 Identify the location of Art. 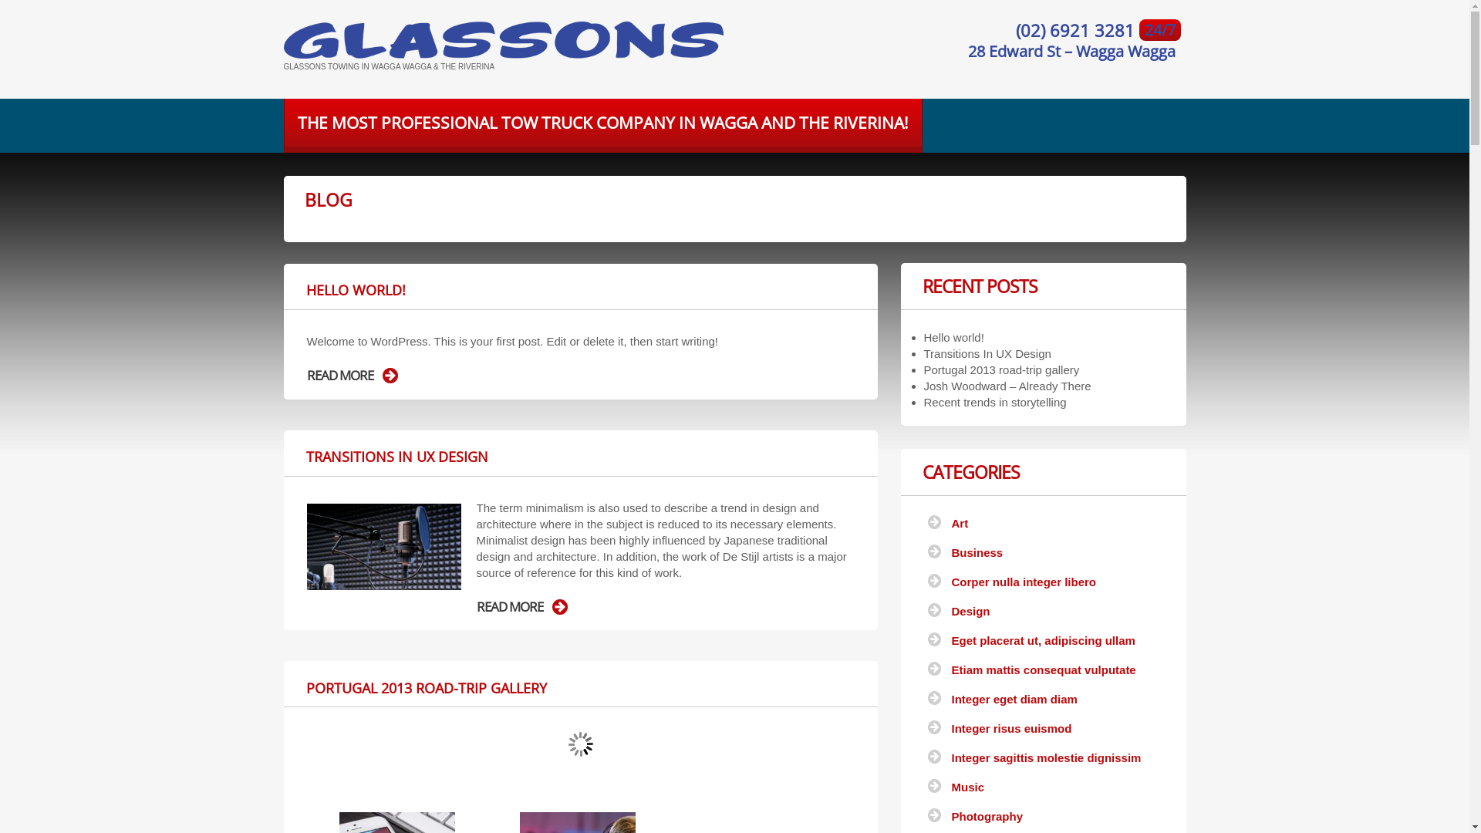
(960, 523).